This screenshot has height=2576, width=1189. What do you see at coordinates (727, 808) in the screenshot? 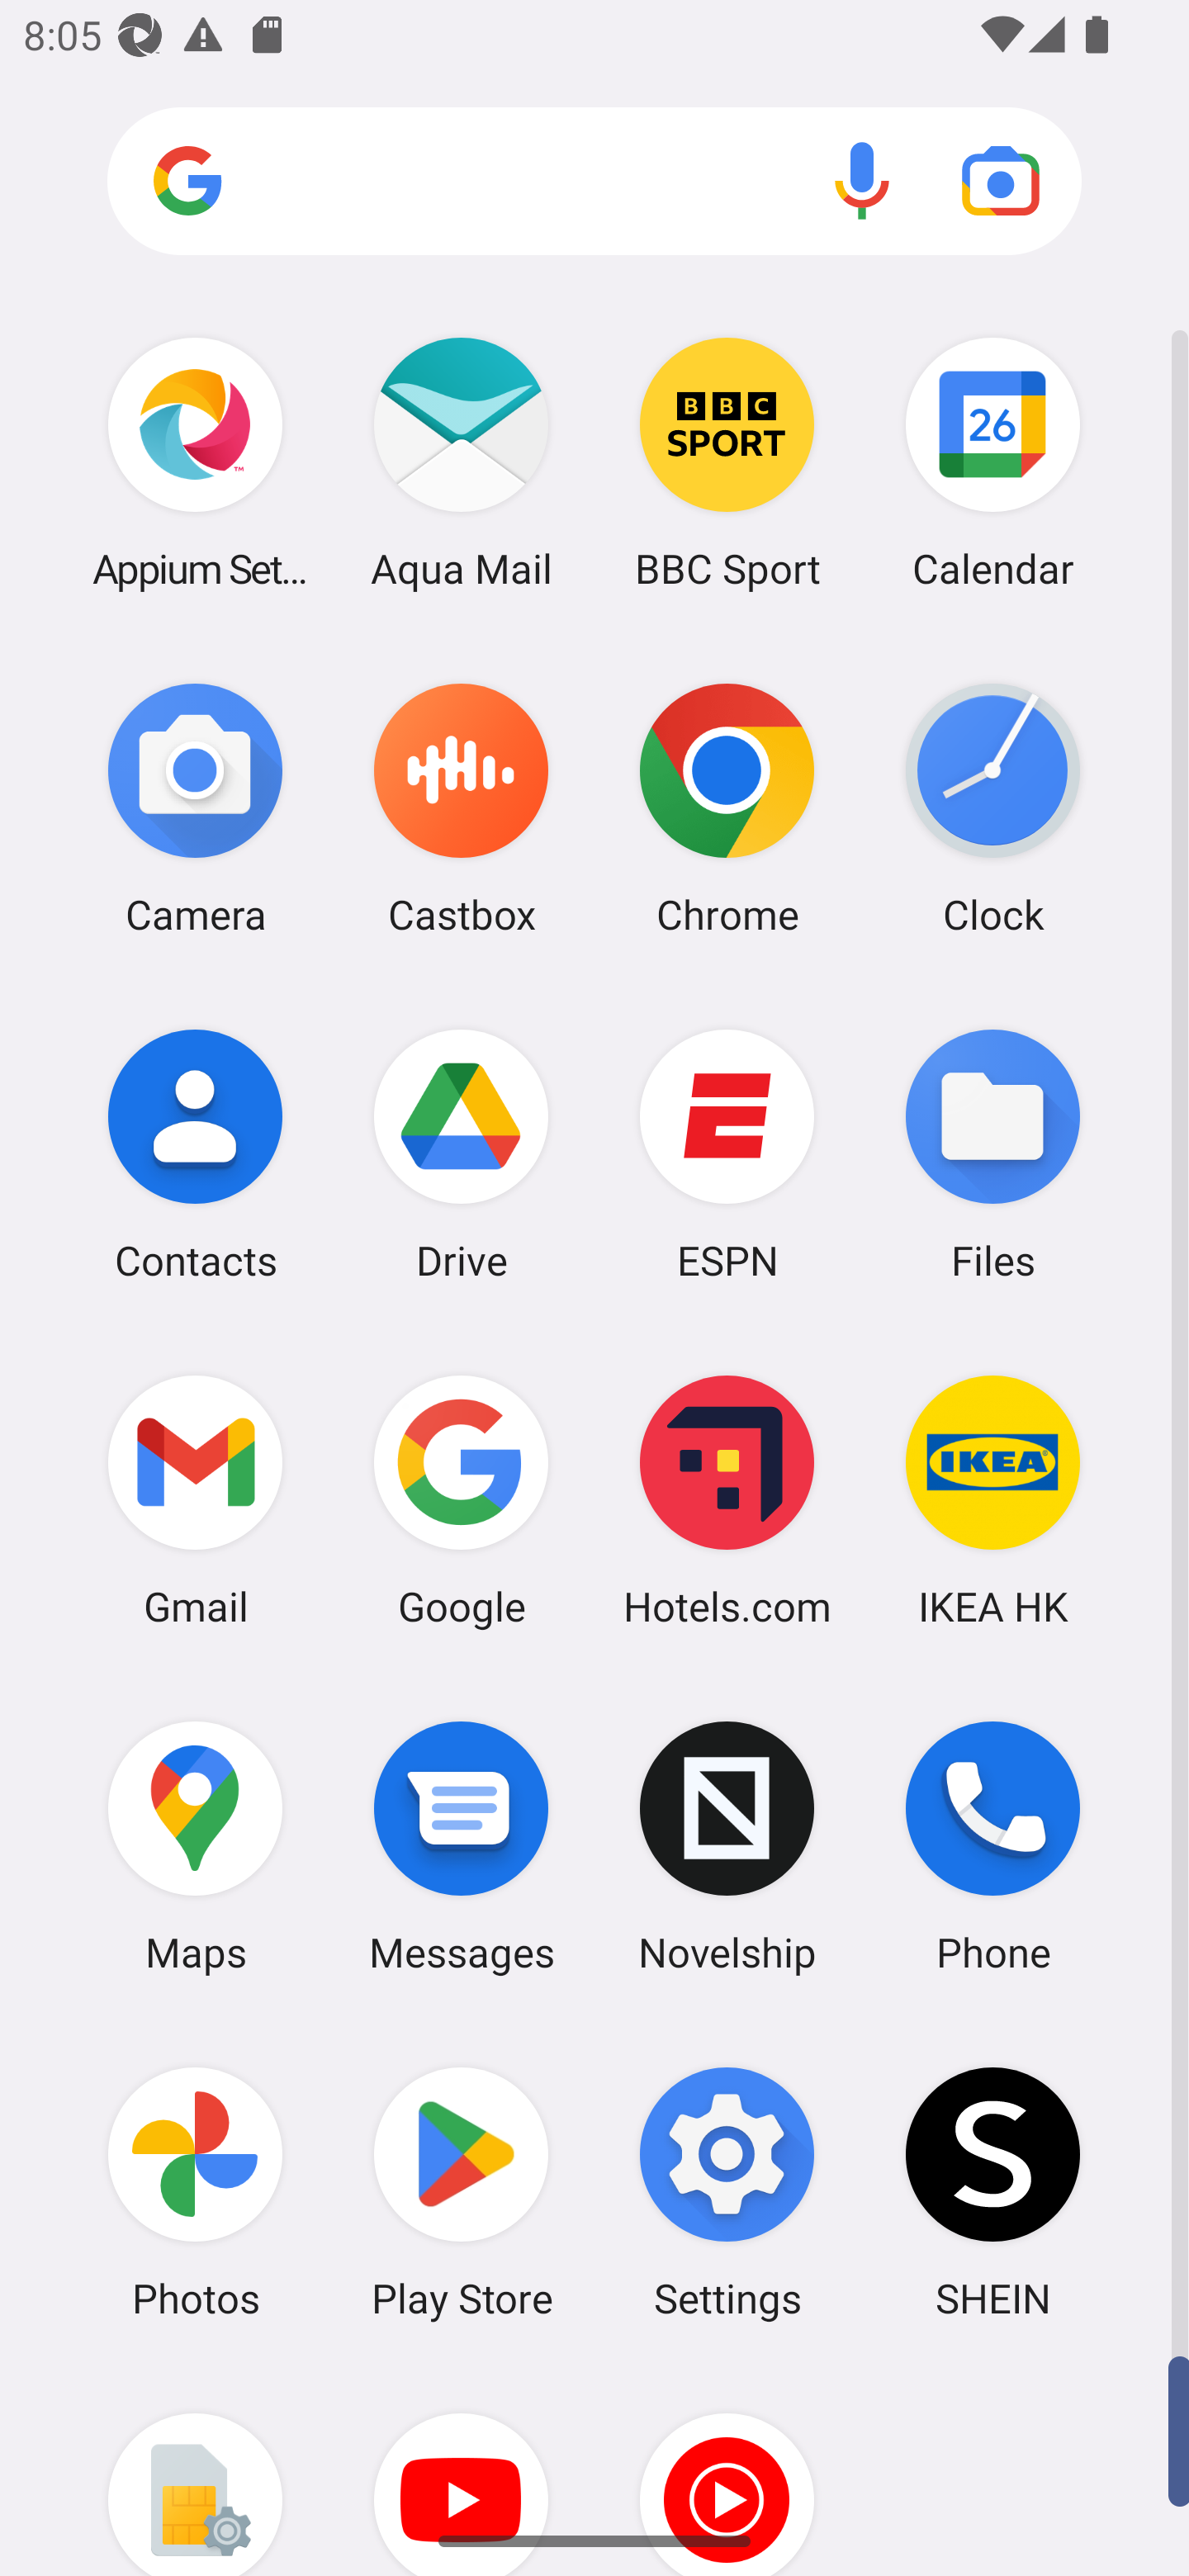
I see `Chrome` at bounding box center [727, 808].